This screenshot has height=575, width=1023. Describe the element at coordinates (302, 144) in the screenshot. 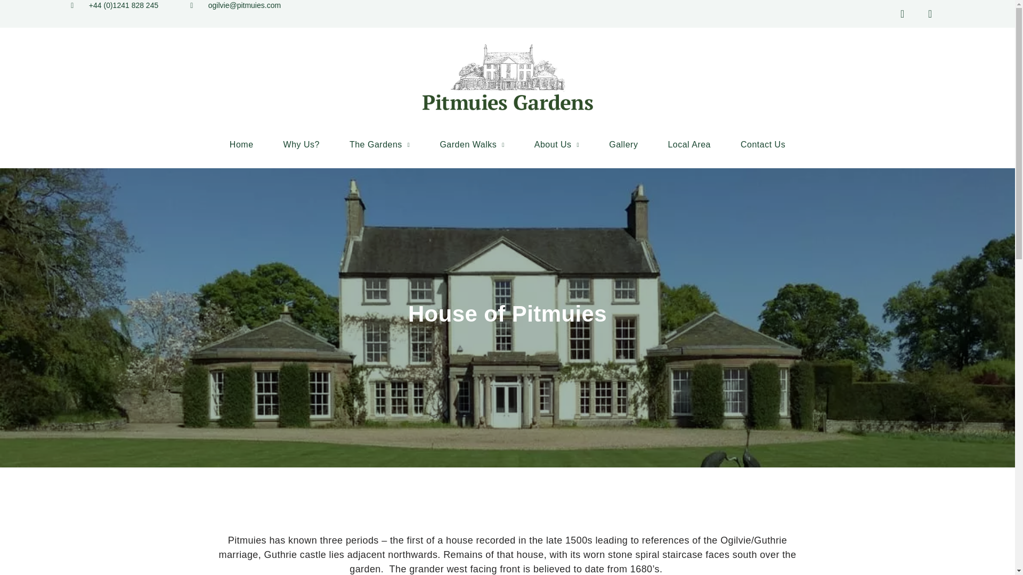

I see `Why Us?` at that location.